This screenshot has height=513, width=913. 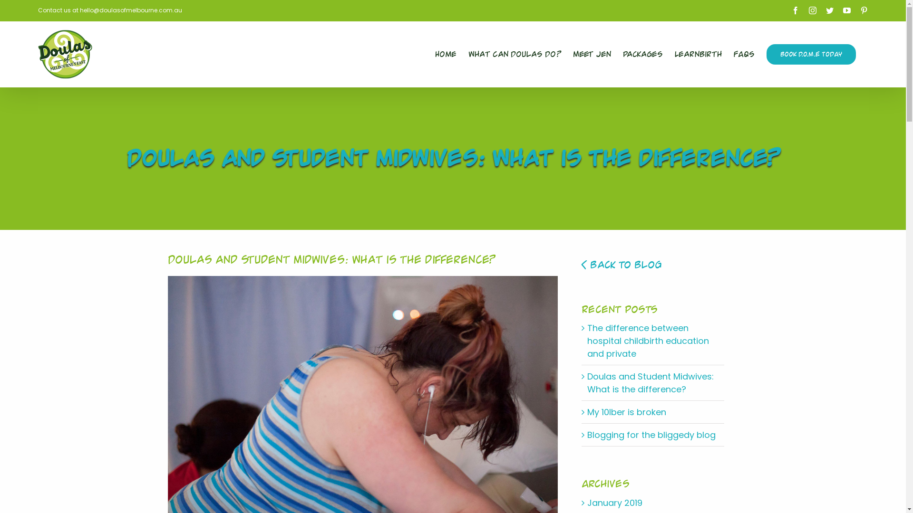 What do you see at coordinates (643, 54) in the screenshot?
I see `Packages` at bounding box center [643, 54].